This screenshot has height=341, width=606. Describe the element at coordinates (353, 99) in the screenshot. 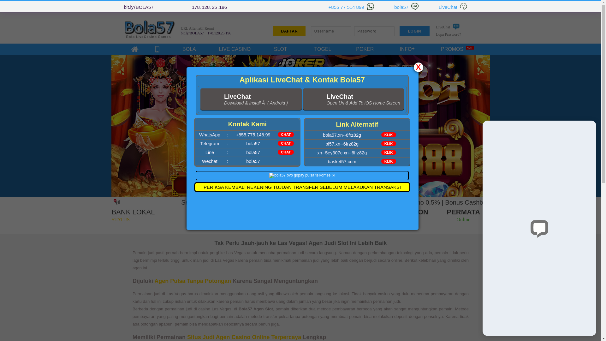

I see `LiveChat
Open Url & Add To iOS Home Screen` at that location.